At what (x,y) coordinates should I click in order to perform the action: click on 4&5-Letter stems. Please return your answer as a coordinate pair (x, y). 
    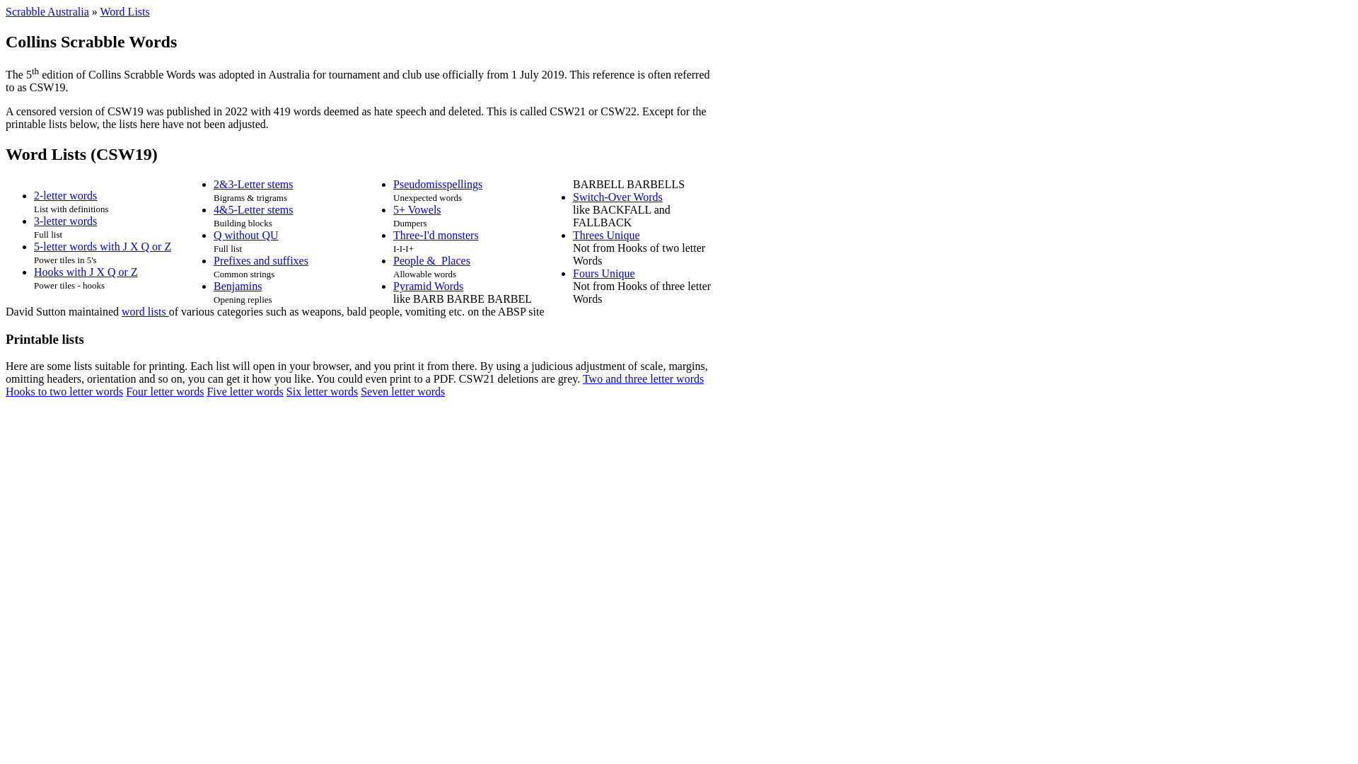
    Looking at the image, I should click on (253, 209).